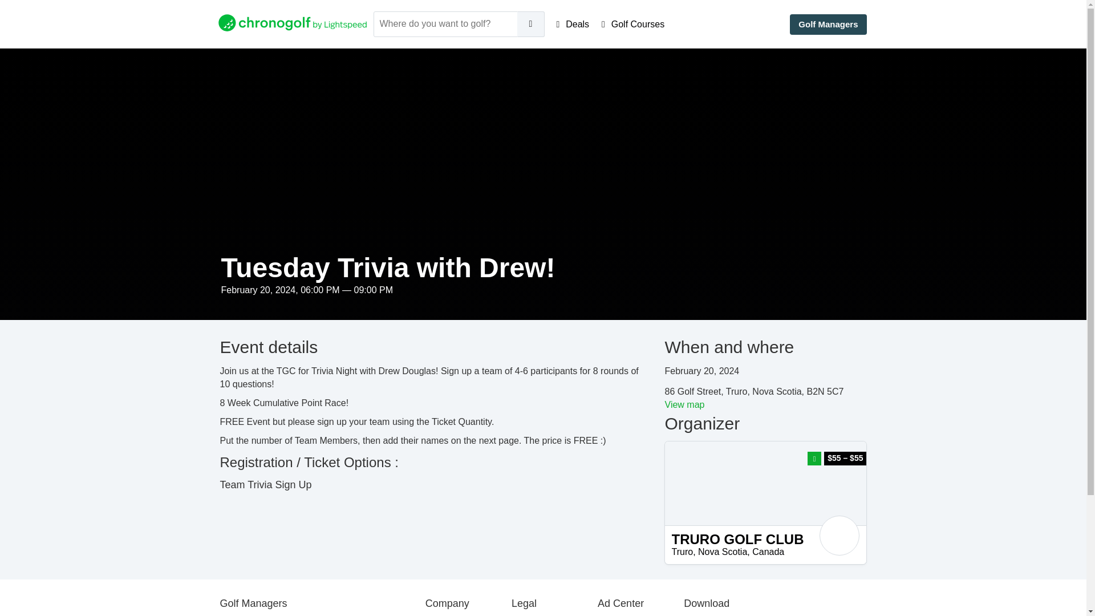 This screenshot has height=616, width=1095. What do you see at coordinates (633, 24) in the screenshot?
I see `Golf Courses` at bounding box center [633, 24].